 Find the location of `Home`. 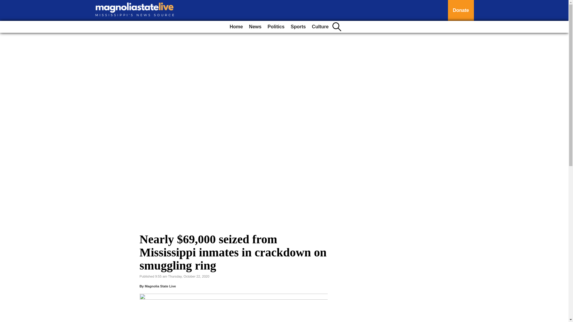

Home is located at coordinates (236, 27).